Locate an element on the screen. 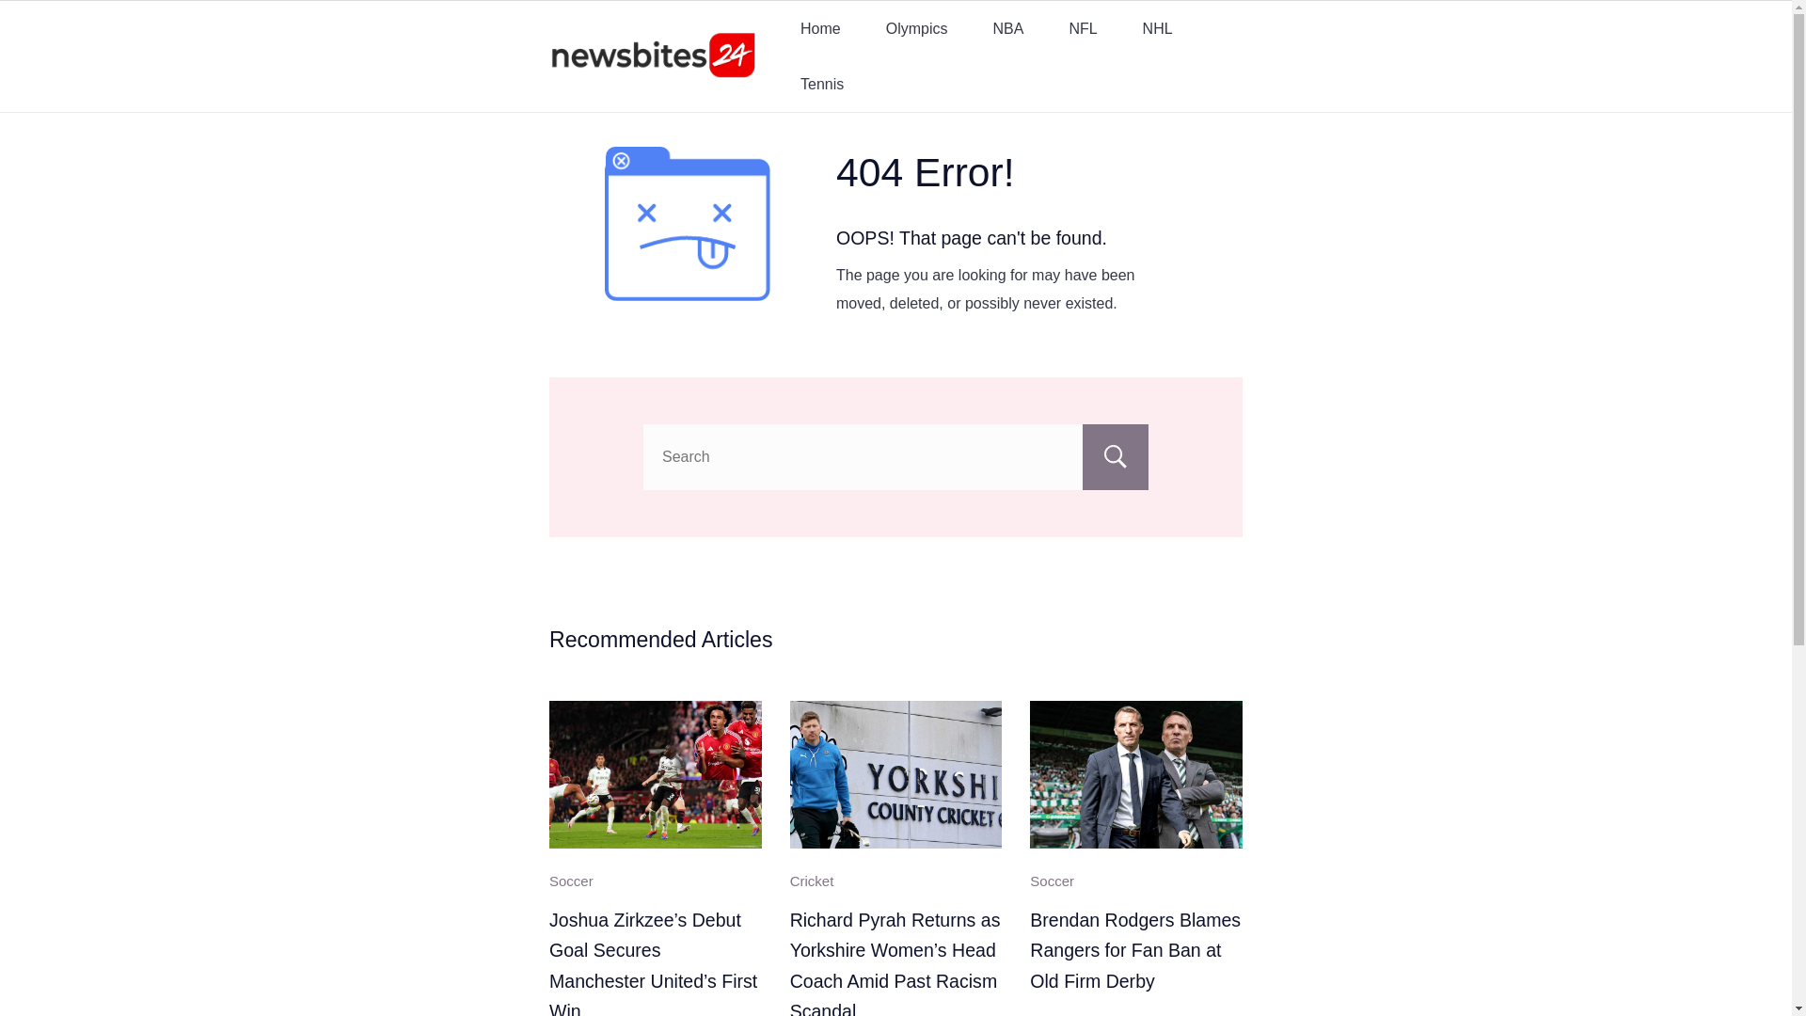 The image size is (1806, 1016). Cricket is located at coordinates (813, 881).